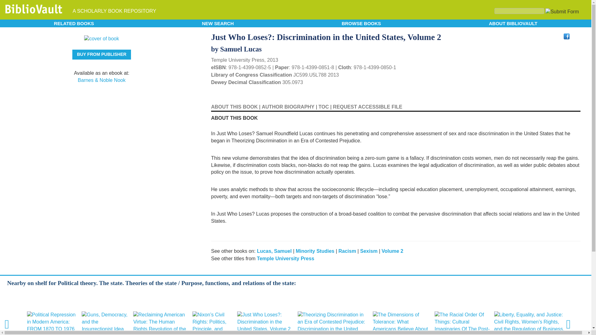 The image size is (596, 335). Describe the element at coordinates (106, 322) in the screenshot. I see `Guns, Democracy, and the Insurrectionist Idea` at that location.